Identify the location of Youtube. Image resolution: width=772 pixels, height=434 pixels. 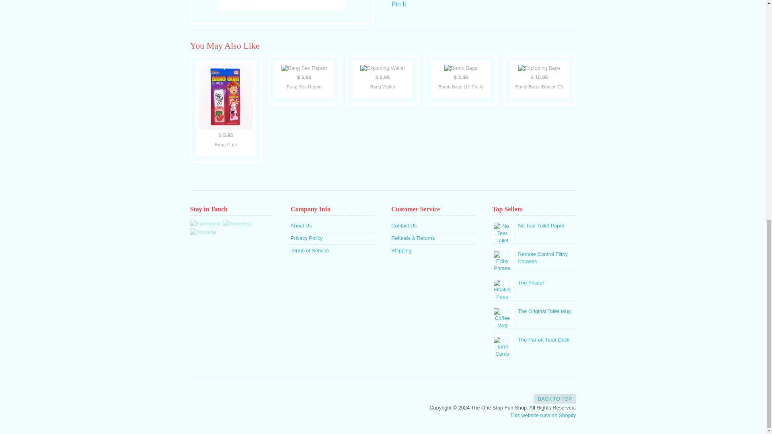
(203, 232).